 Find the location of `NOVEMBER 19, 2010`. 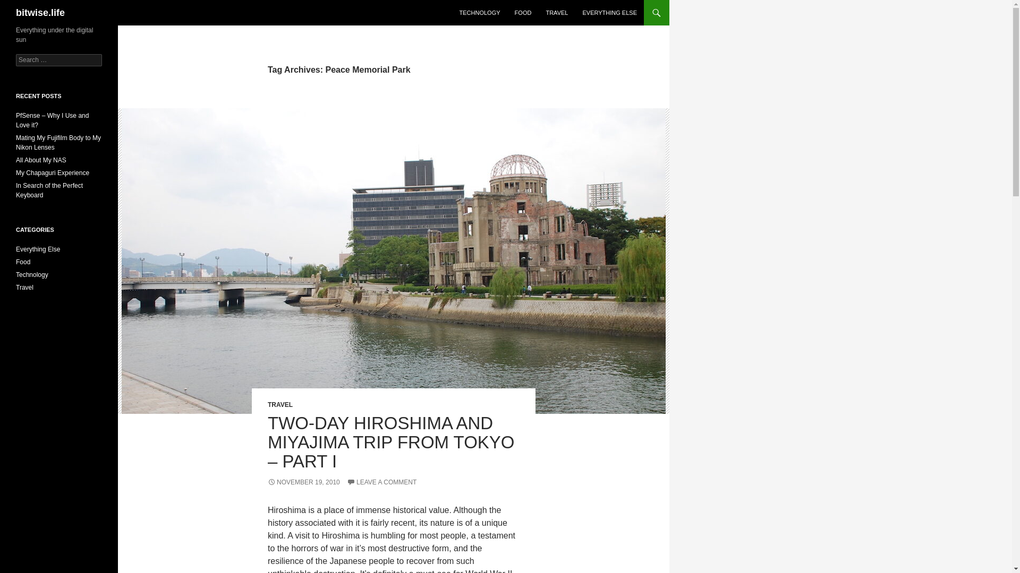

NOVEMBER 19, 2010 is located at coordinates (303, 482).